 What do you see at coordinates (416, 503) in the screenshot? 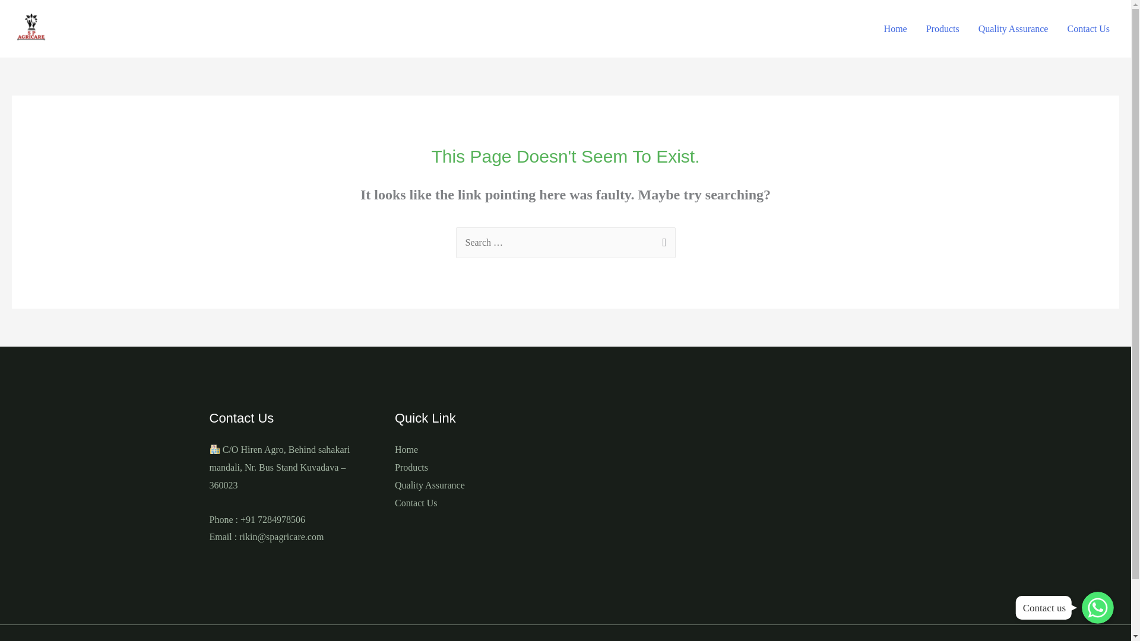
I see `Contact Us` at bounding box center [416, 503].